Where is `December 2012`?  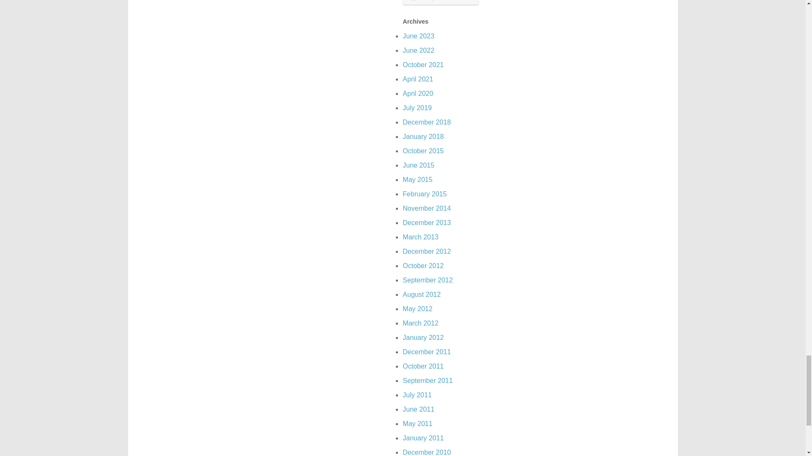 December 2012 is located at coordinates (426, 251).